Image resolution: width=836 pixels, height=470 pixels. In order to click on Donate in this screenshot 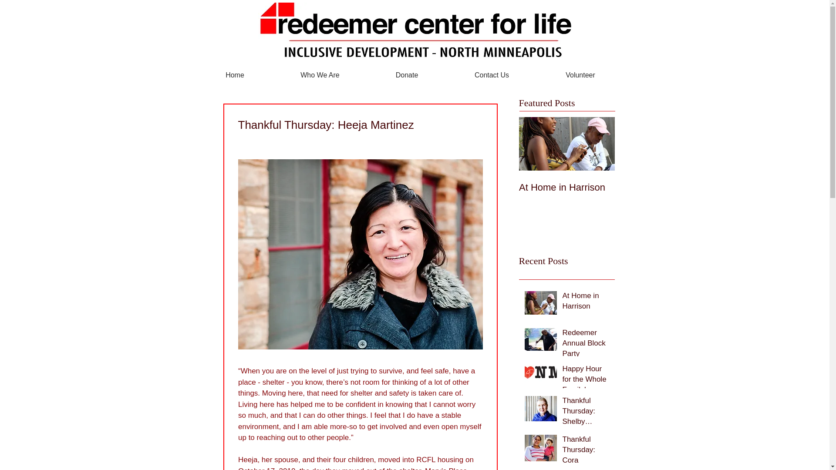, I will do `click(407, 75)`.